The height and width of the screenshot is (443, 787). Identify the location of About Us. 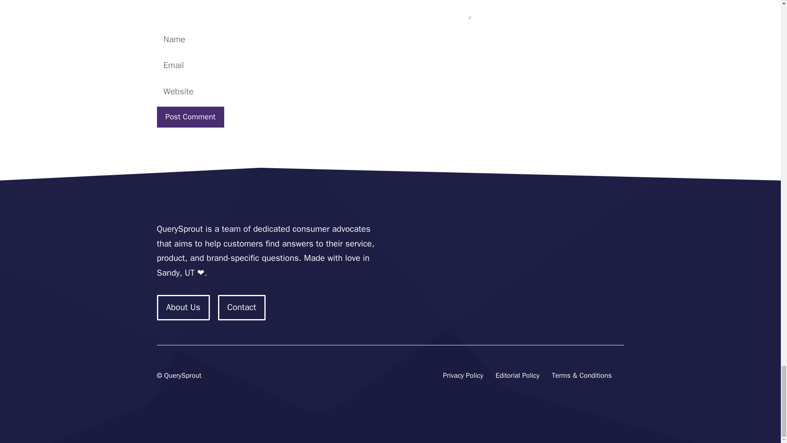
(183, 308).